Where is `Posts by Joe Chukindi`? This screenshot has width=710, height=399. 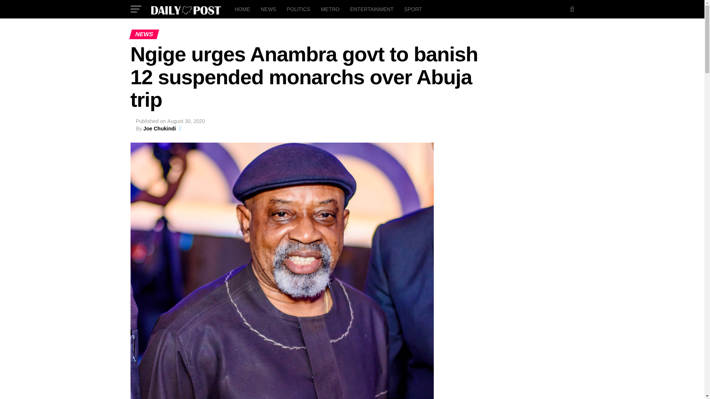 Posts by Joe Chukindi is located at coordinates (160, 129).